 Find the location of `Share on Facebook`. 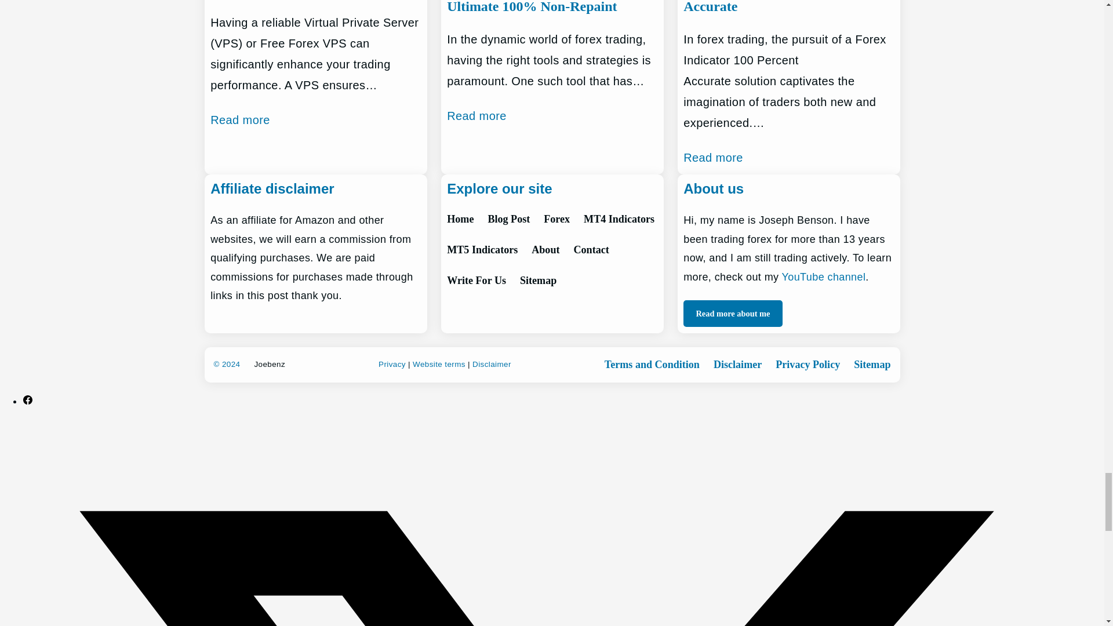

Share on Facebook is located at coordinates (28, 401).